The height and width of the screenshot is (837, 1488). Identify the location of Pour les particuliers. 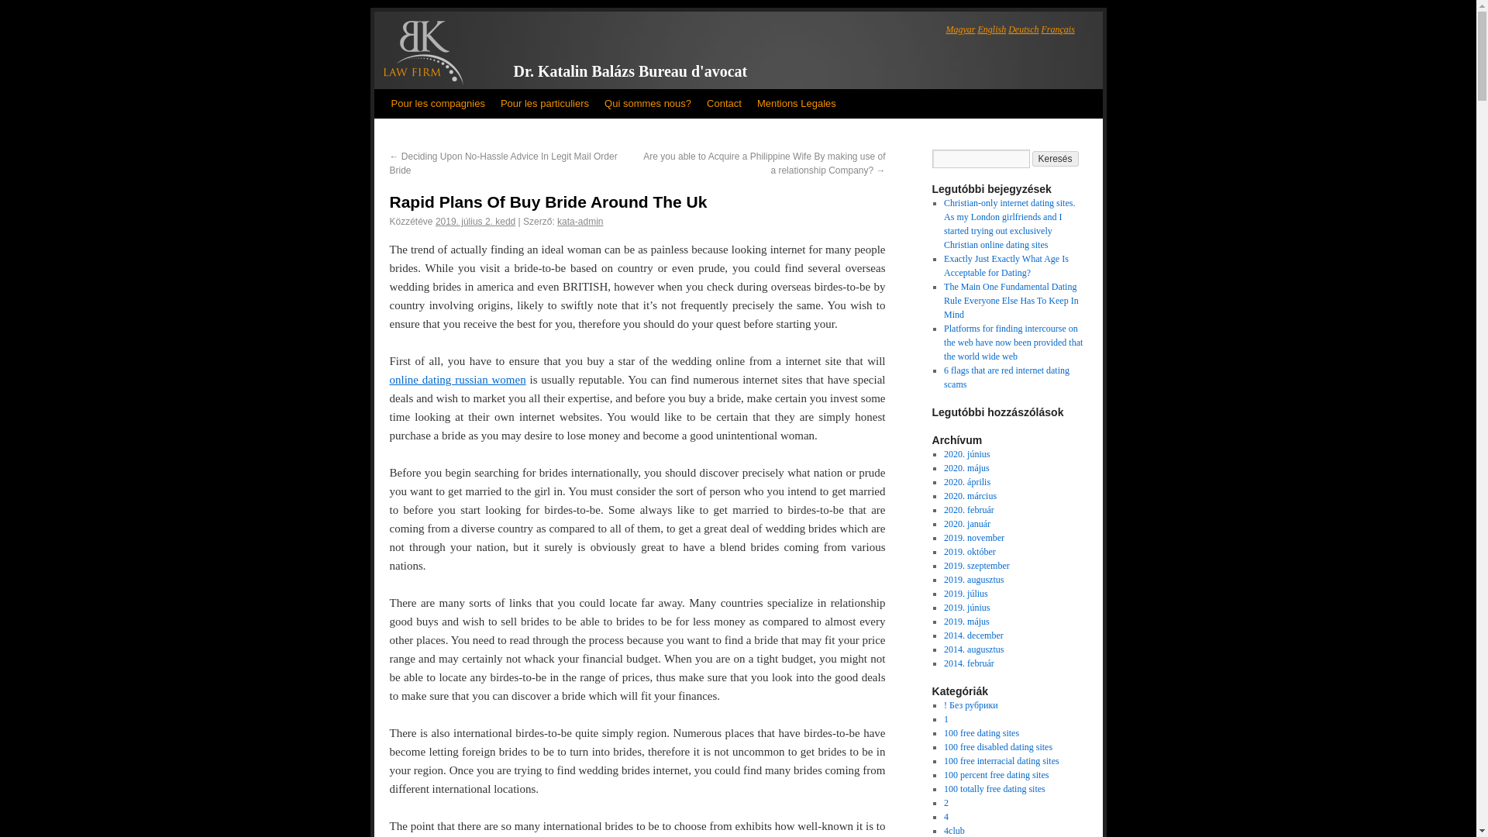
(544, 104).